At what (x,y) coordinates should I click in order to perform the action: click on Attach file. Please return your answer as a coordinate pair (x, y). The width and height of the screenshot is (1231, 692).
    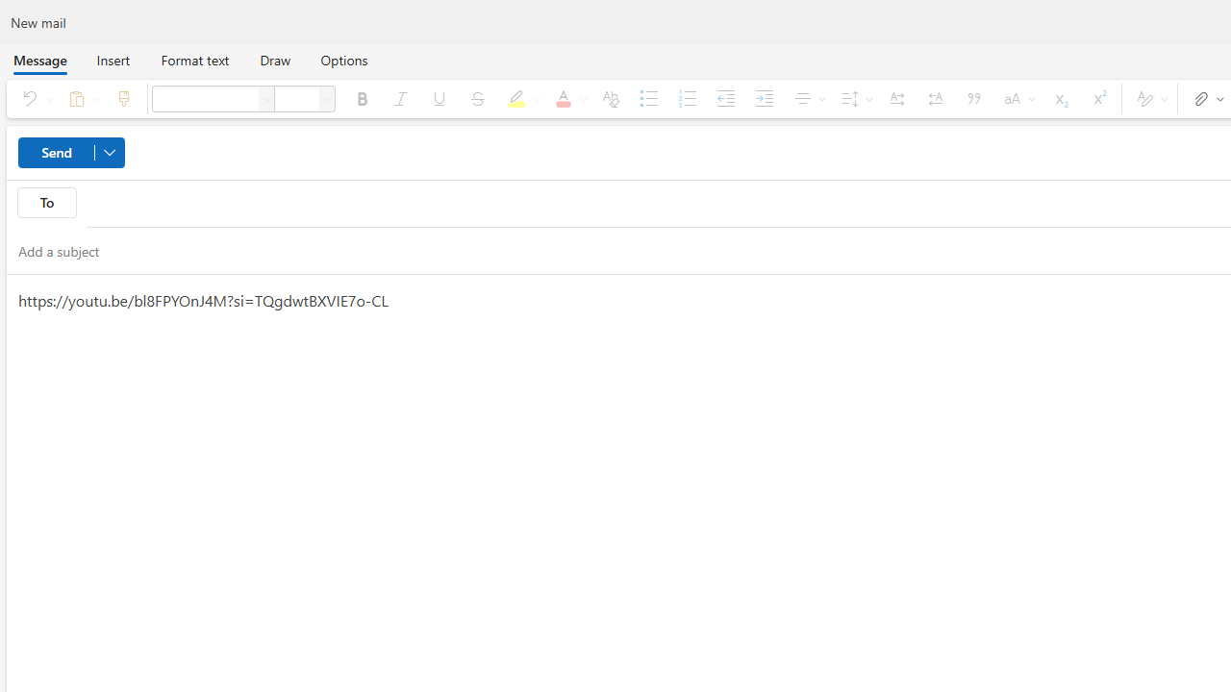
    Looking at the image, I should click on (1204, 98).